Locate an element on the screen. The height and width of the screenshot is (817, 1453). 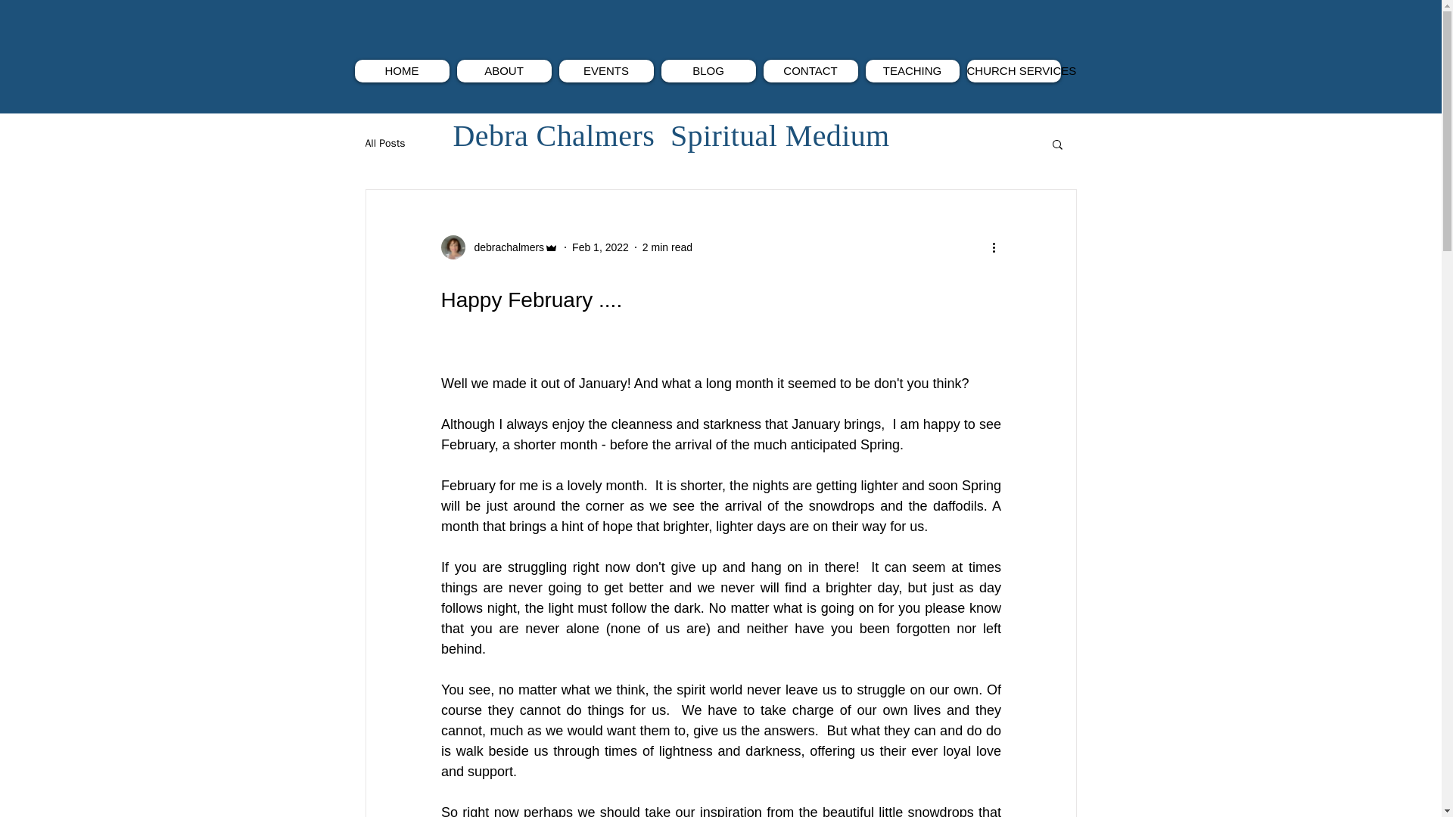
BLOG is located at coordinates (708, 71).